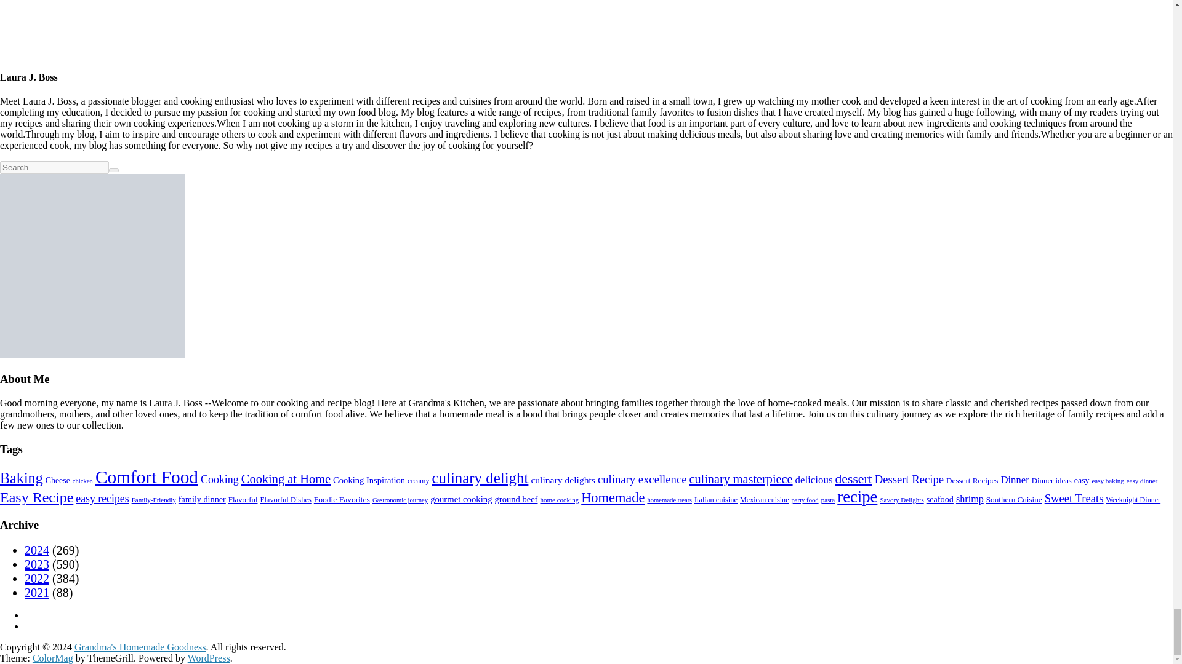 The width and height of the screenshot is (1182, 664). Describe the element at coordinates (58, 481) in the screenshot. I see `Cheese` at that location.